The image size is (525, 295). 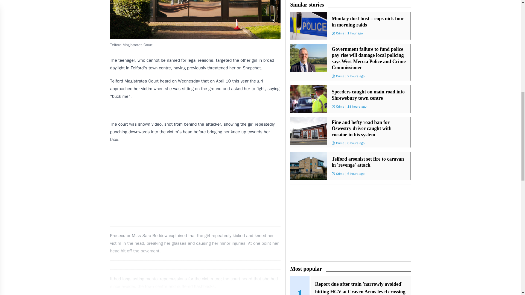 I want to click on Crime, so click(x=340, y=143).